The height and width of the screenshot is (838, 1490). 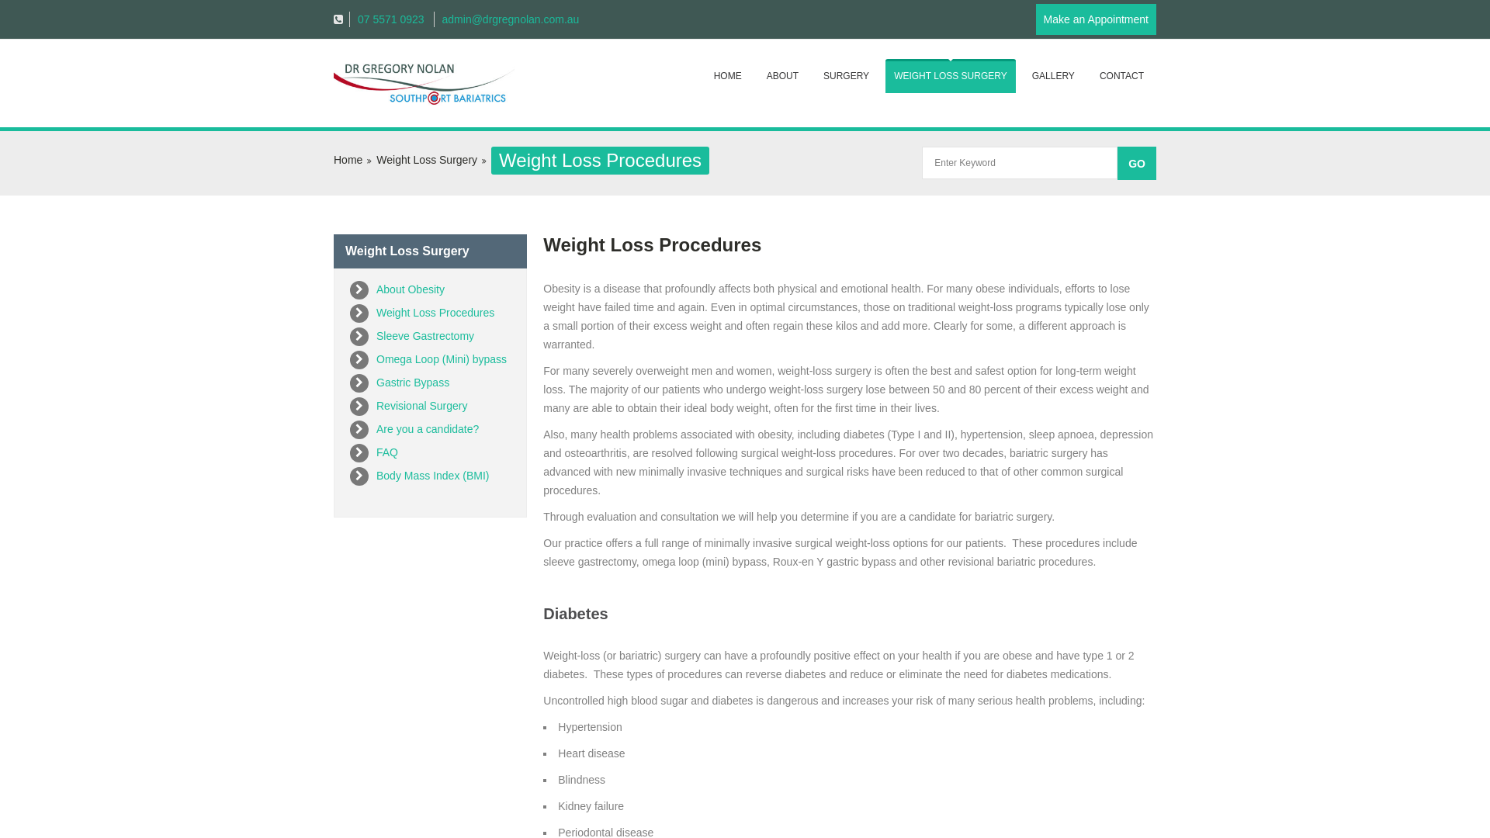 What do you see at coordinates (433, 476) in the screenshot?
I see `Body Mass Index (BMI)` at bounding box center [433, 476].